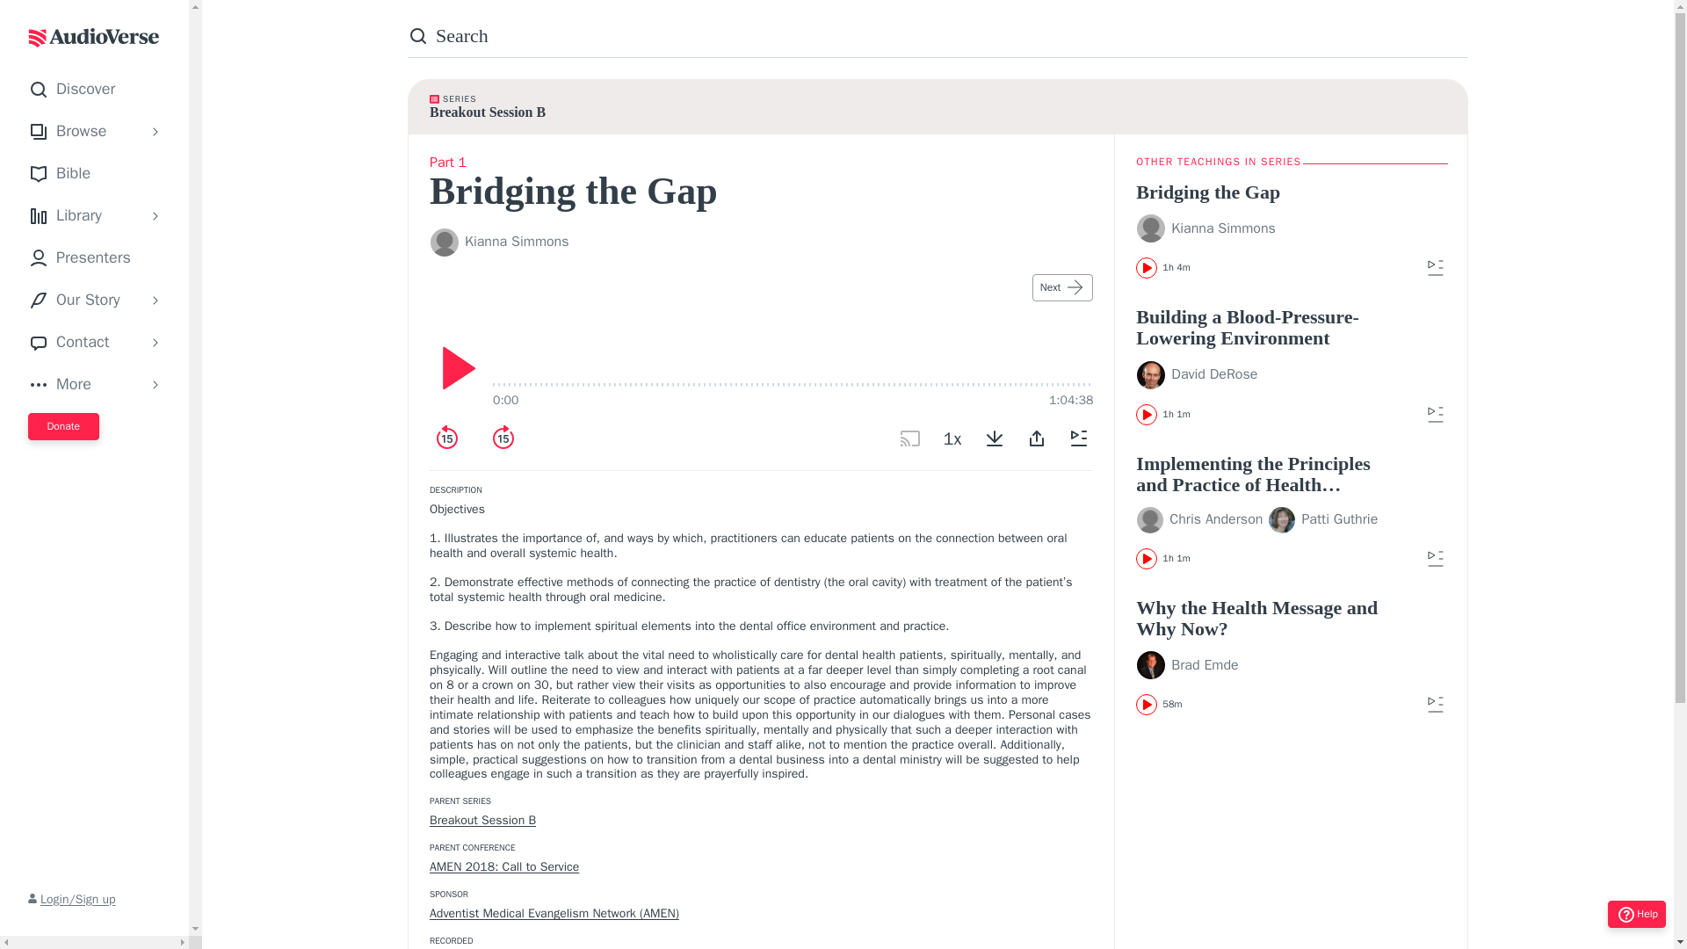 This screenshot has width=1687, height=949. Describe the element at coordinates (453, 367) in the screenshot. I see `play` at that location.